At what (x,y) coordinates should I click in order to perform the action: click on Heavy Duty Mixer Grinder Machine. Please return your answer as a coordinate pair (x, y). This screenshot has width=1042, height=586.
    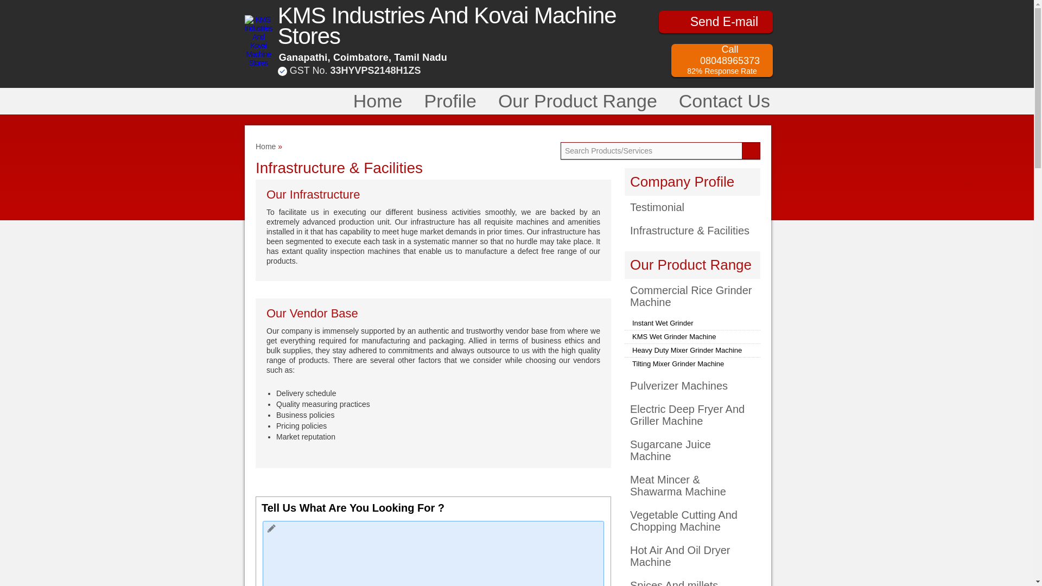
    Looking at the image, I should click on (687, 351).